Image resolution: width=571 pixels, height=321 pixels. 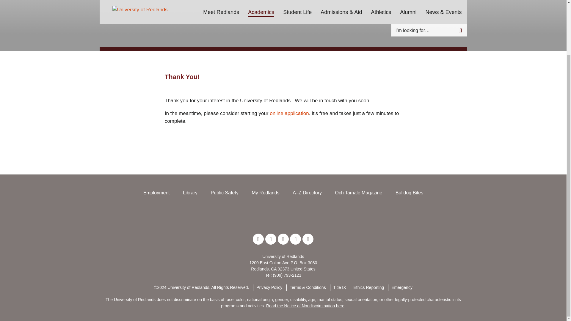 I want to click on online application, so click(x=289, y=113).